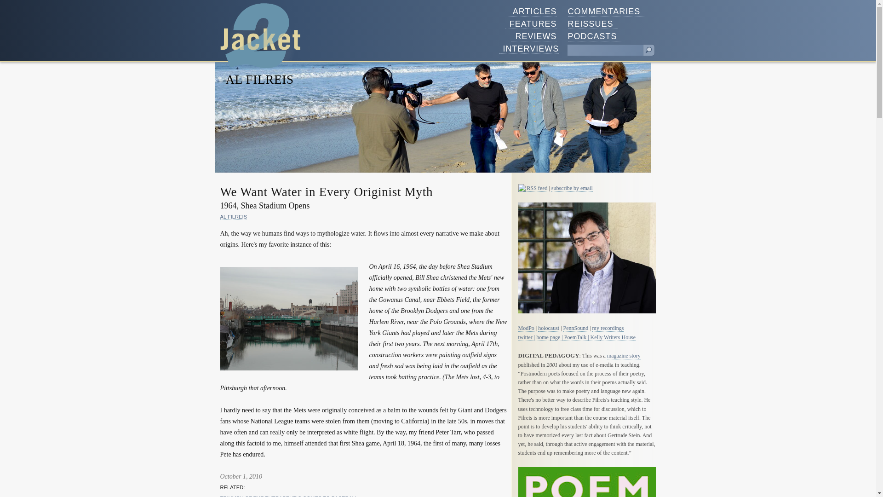 This screenshot has height=497, width=883. I want to click on REISSUES, so click(592, 24).